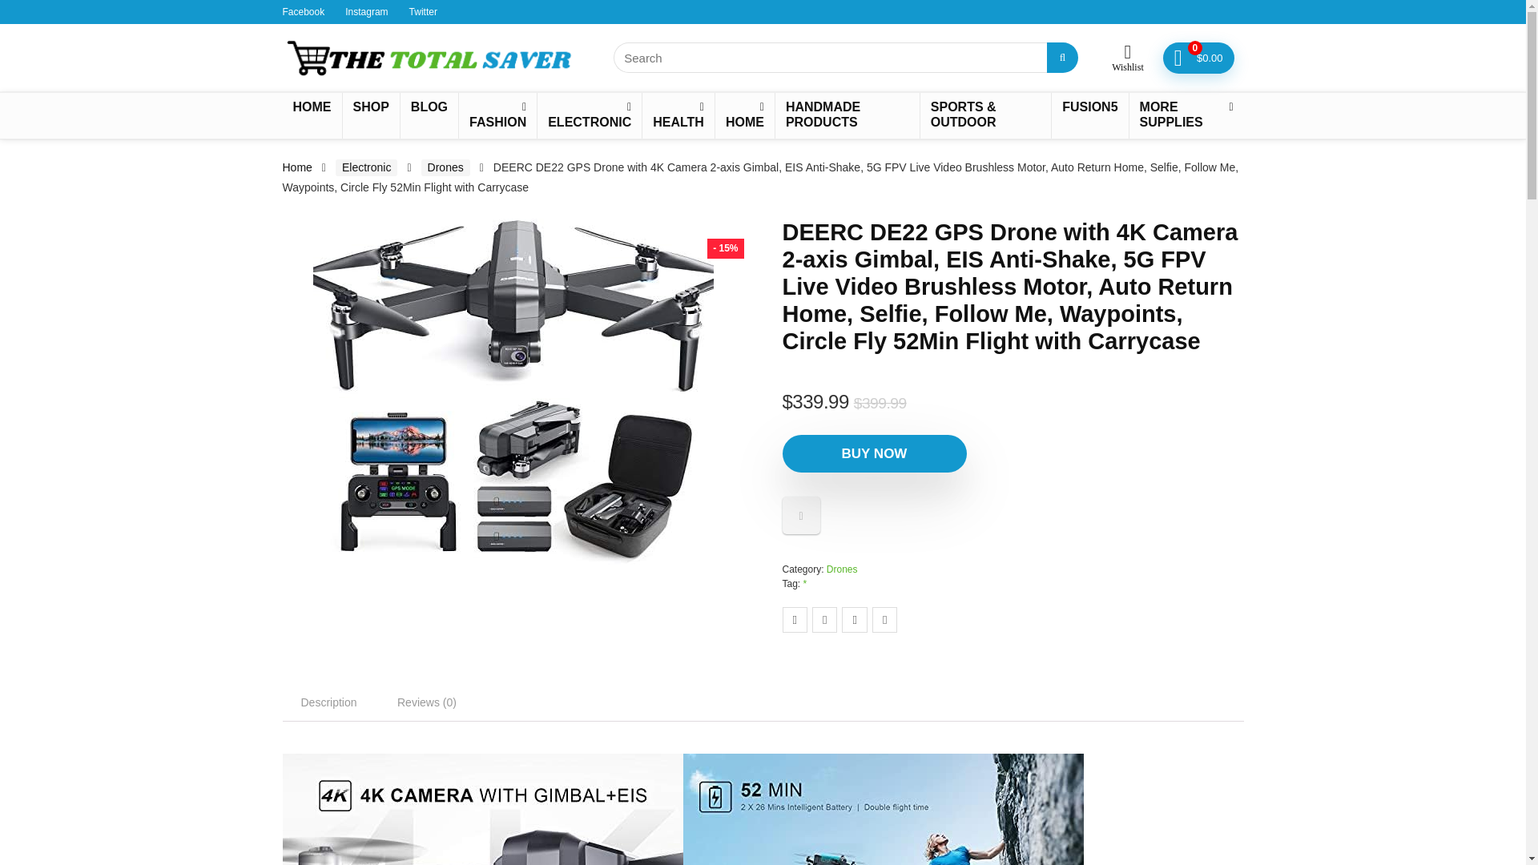 This screenshot has width=1538, height=865. Describe the element at coordinates (1186, 115) in the screenshot. I see `MORE SUPPLIES` at that location.